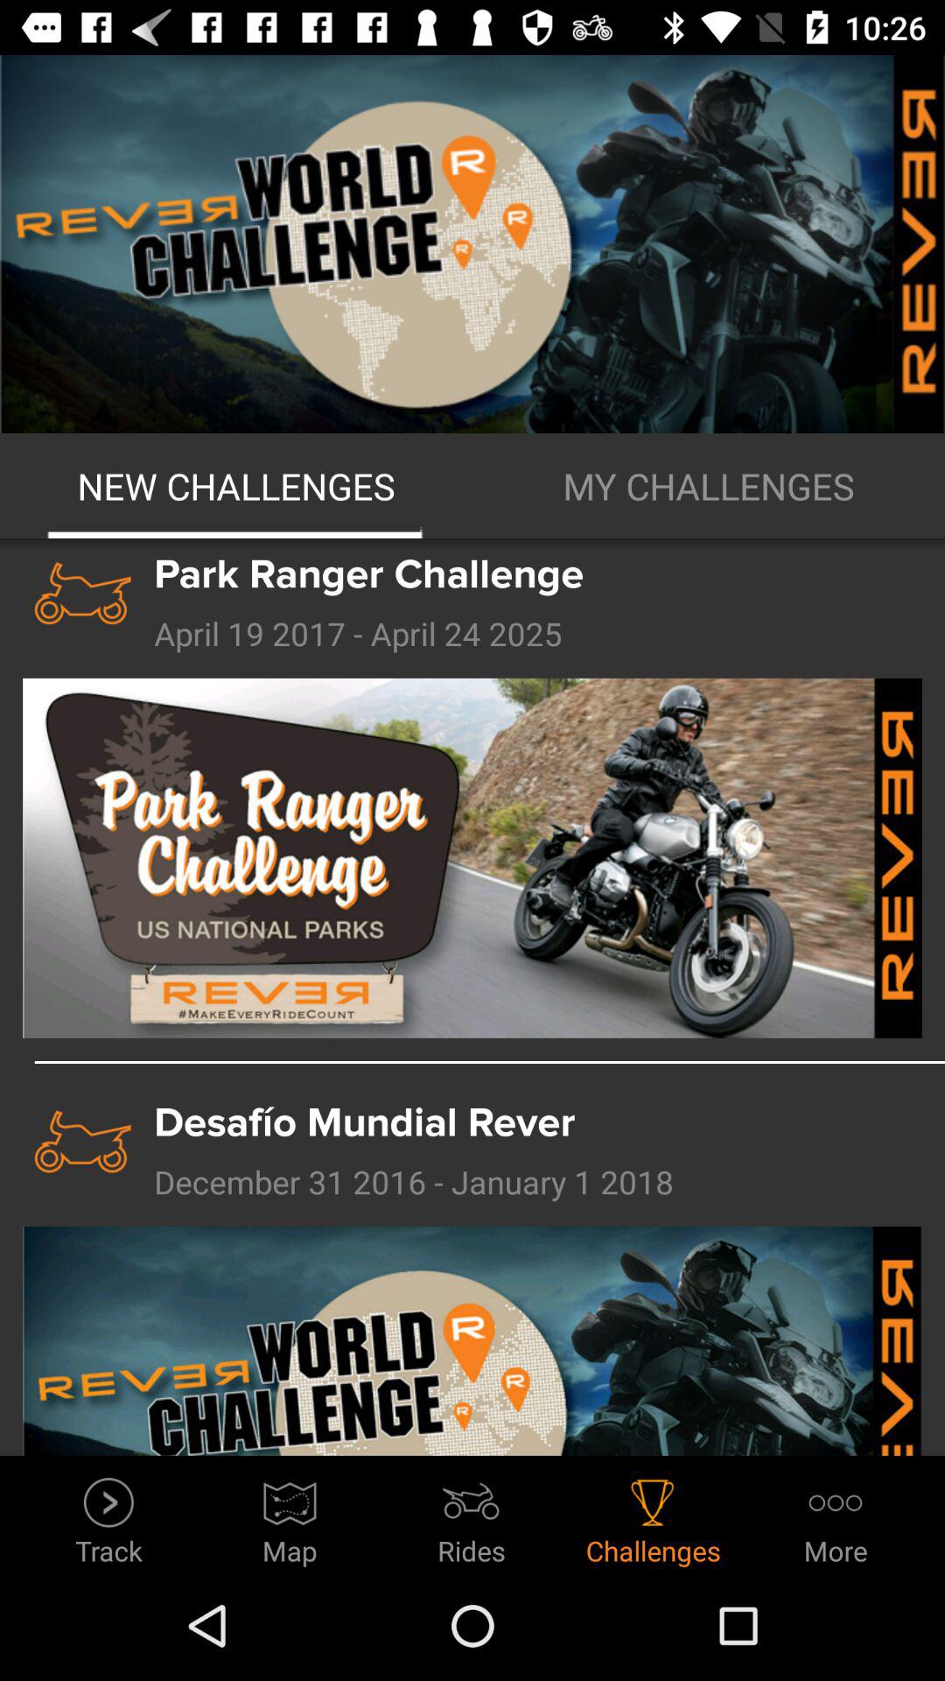 This screenshot has width=945, height=1681. What do you see at coordinates (835, 1516) in the screenshot?
I see `choose the icon to the right of challenges` at bounding box center [835, 1516].